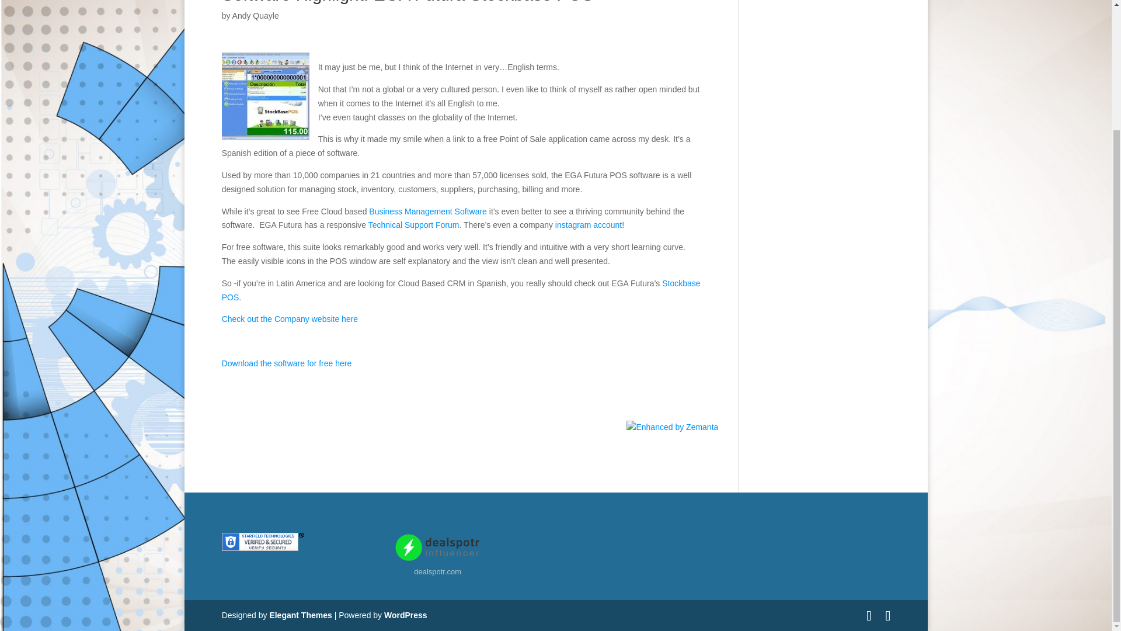  I want to click on dealspotr.com, so click(437, 571).